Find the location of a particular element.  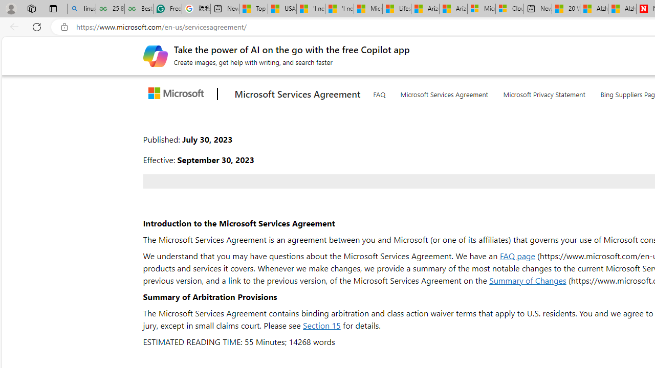

Free AI Writing Assistance for Students | Grammarly is located at coordinates (167, 9).